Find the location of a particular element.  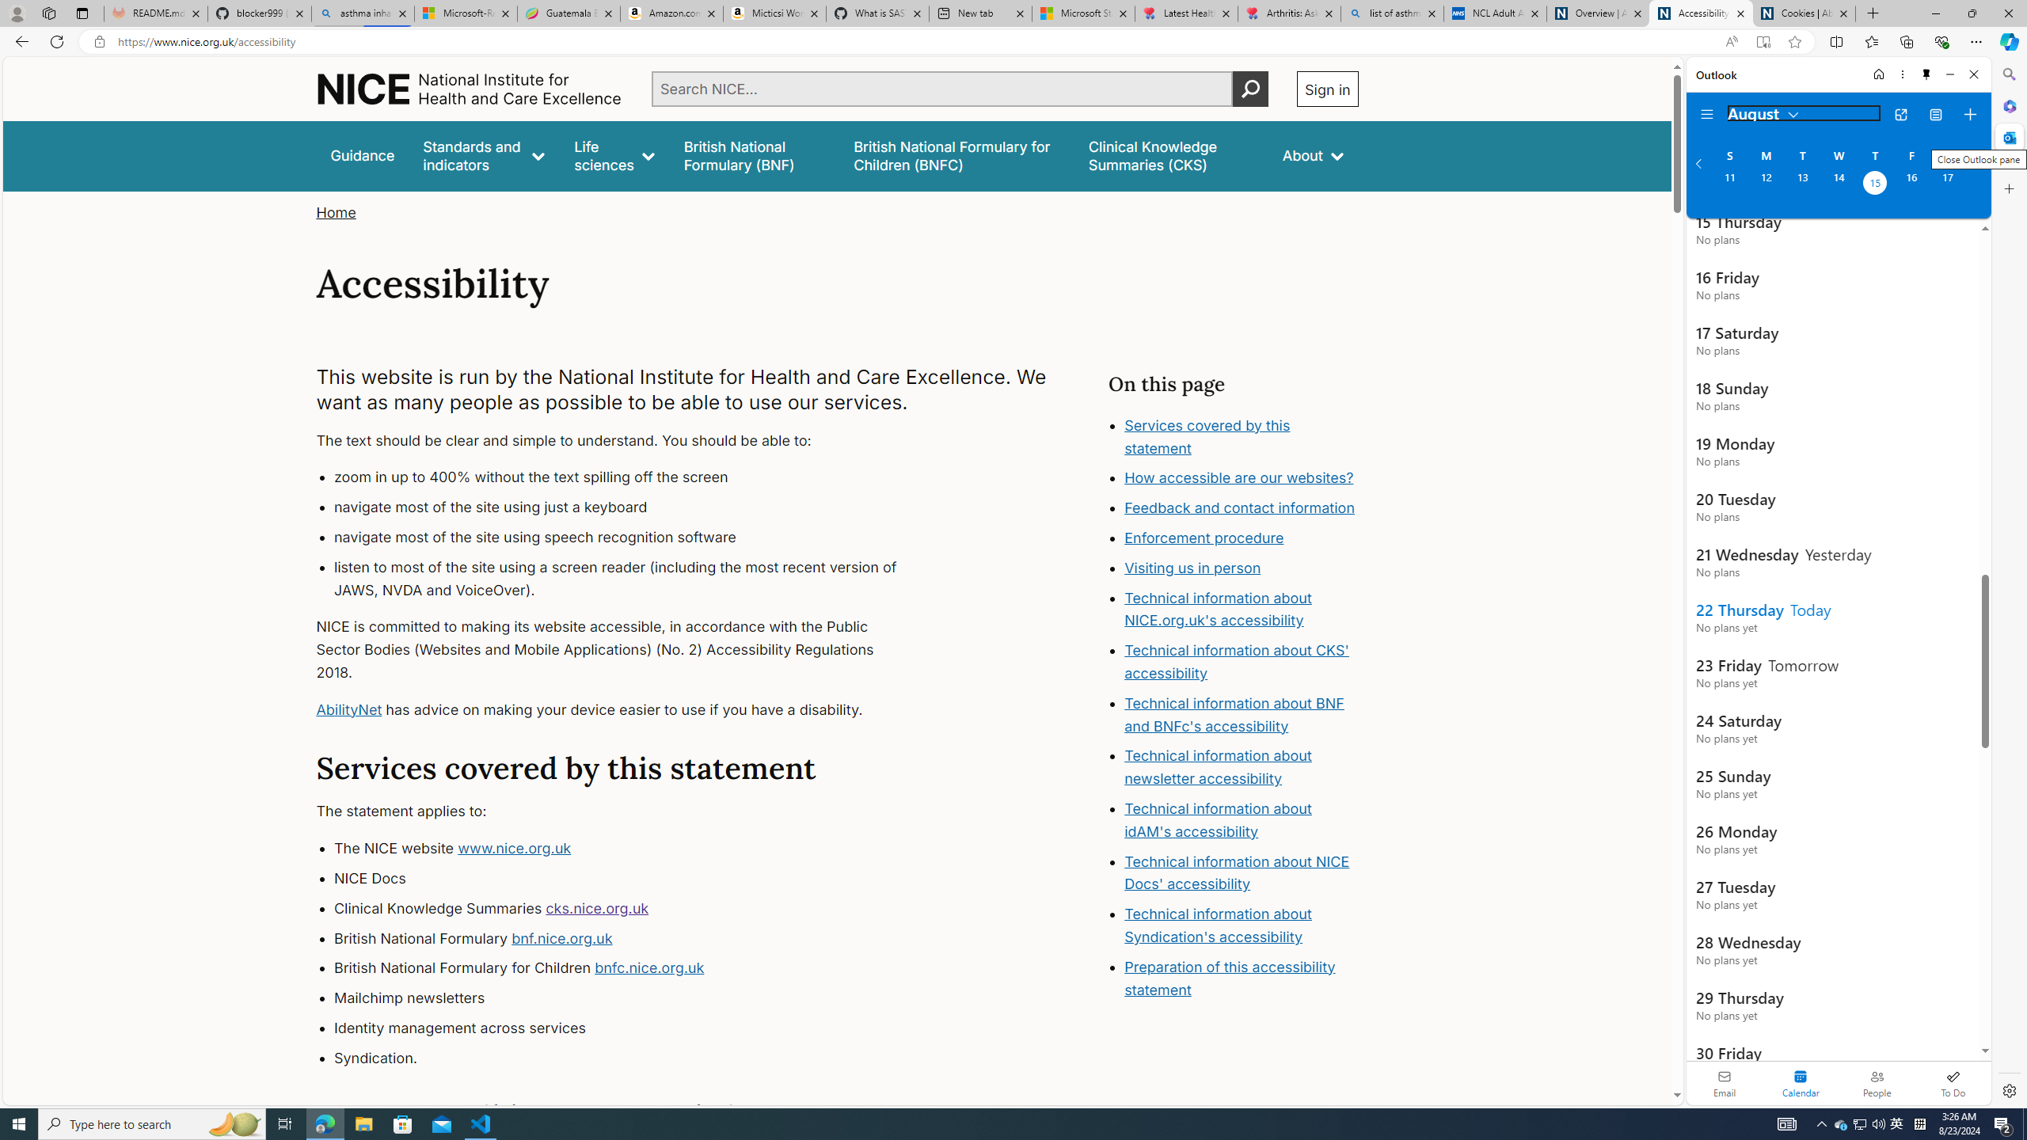

Sign in is located at coordinates (1326, 89).